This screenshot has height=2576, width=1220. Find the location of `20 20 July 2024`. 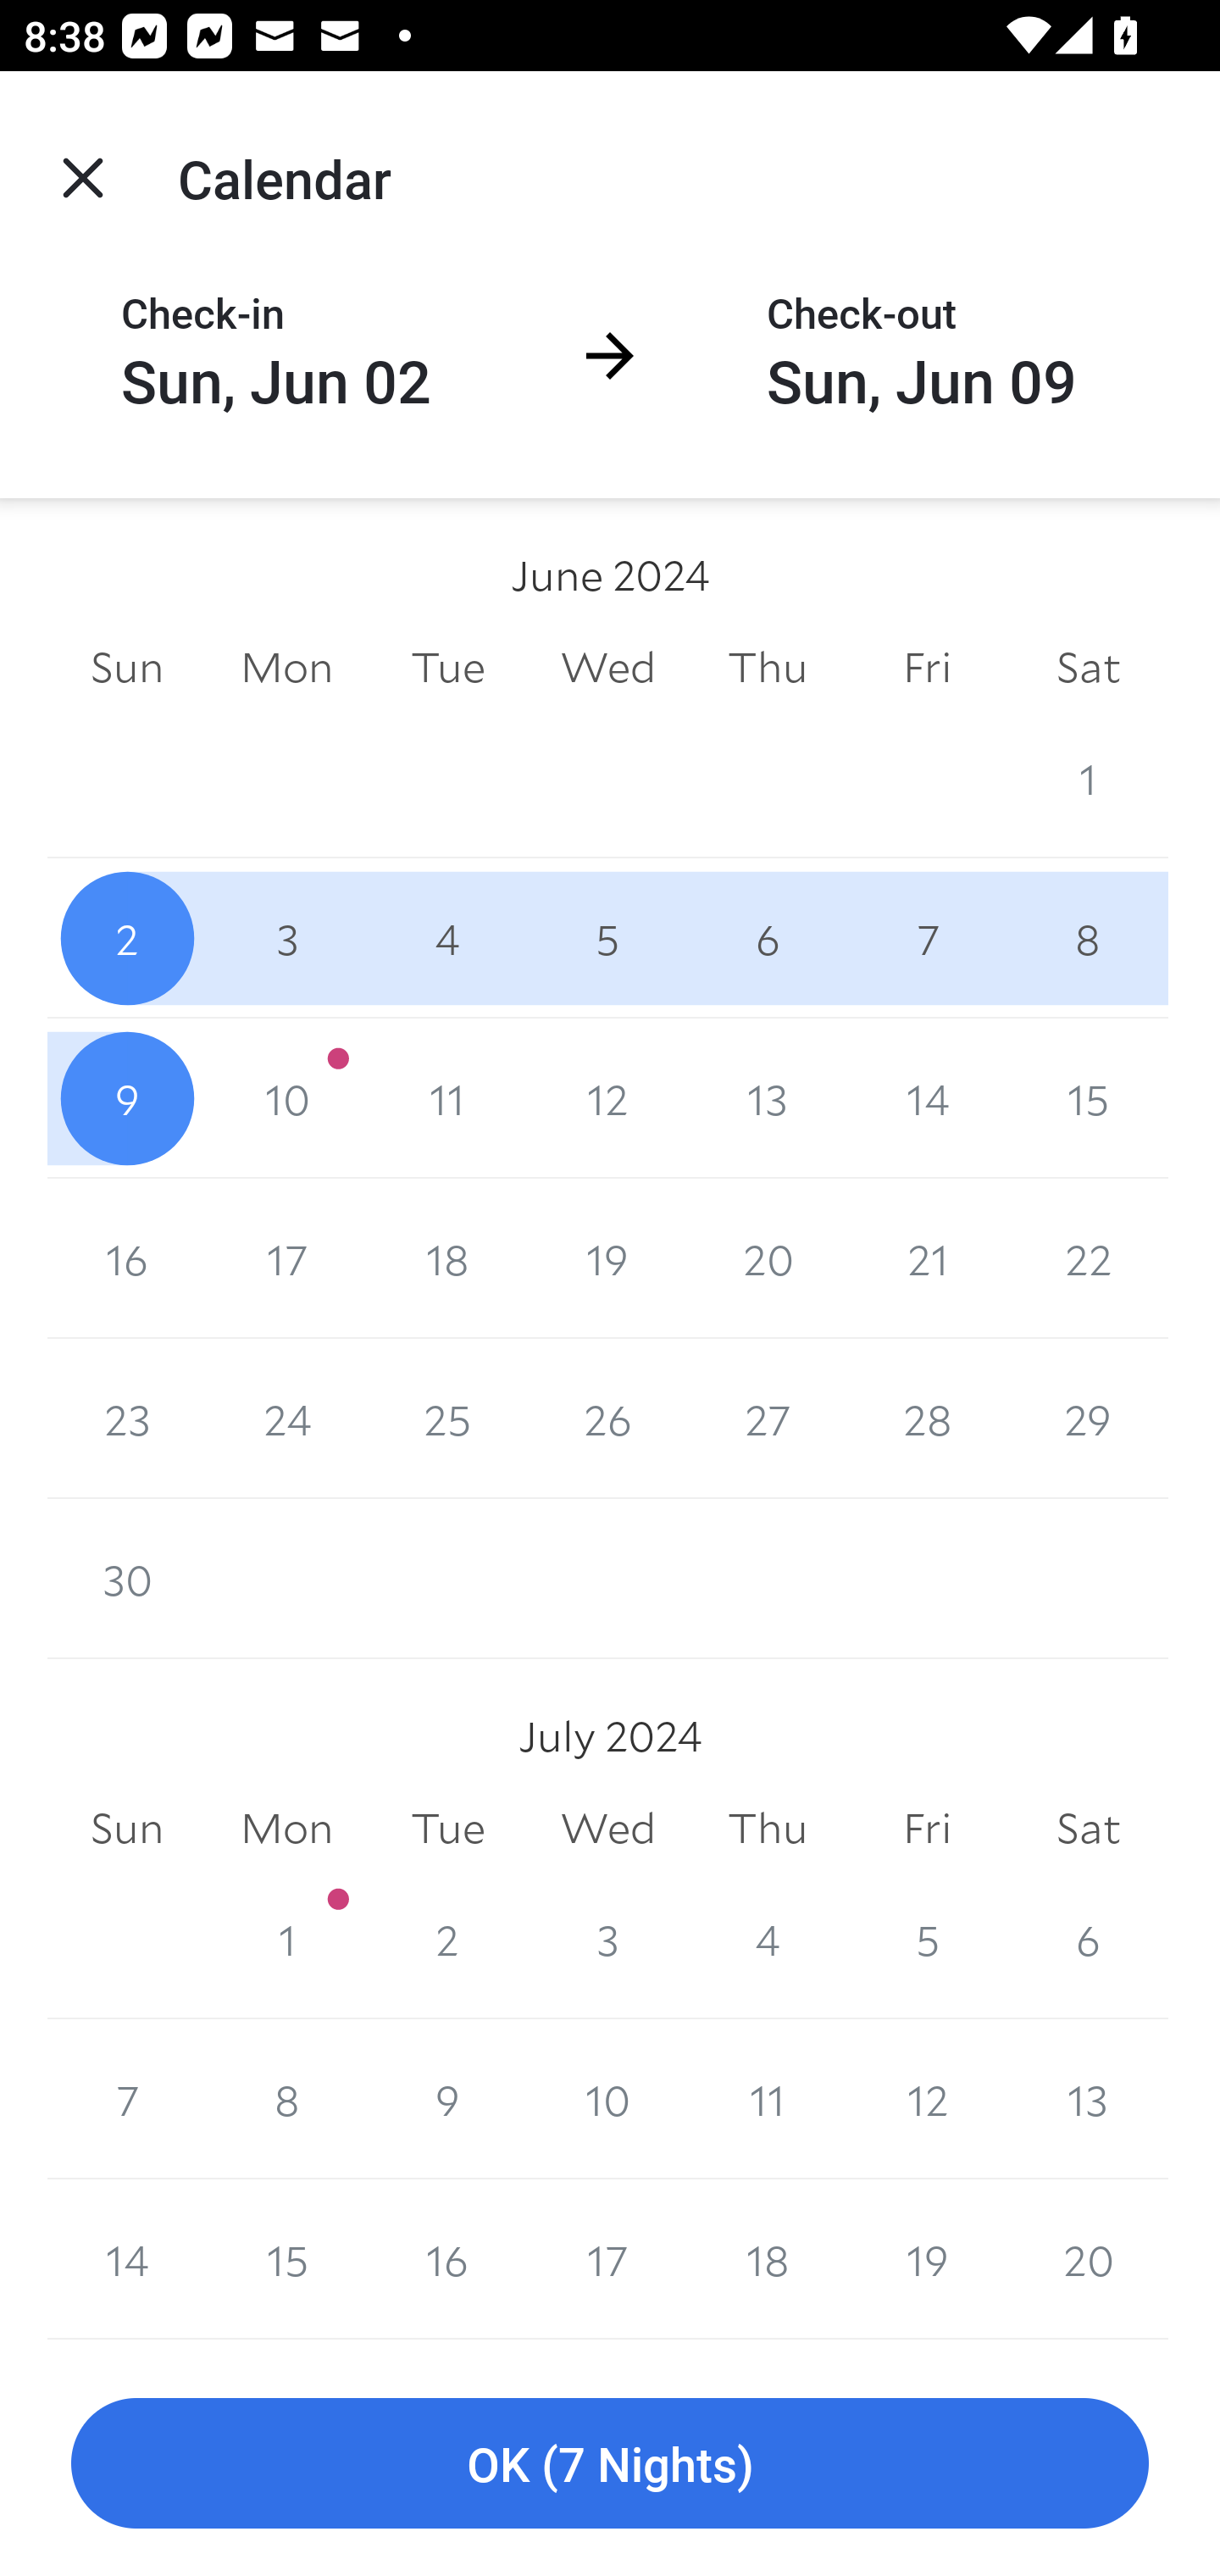

20 20 July 2024 is located at coordinates (1088, 2259).